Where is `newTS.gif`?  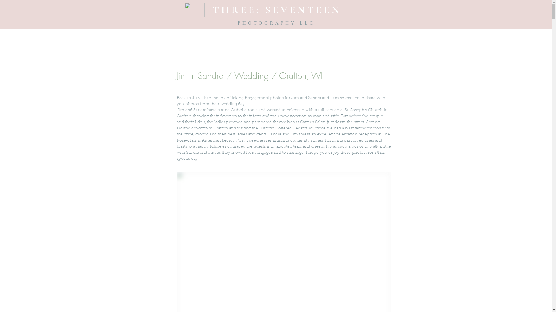
newTS.gif is located at coordinates (195, 10).